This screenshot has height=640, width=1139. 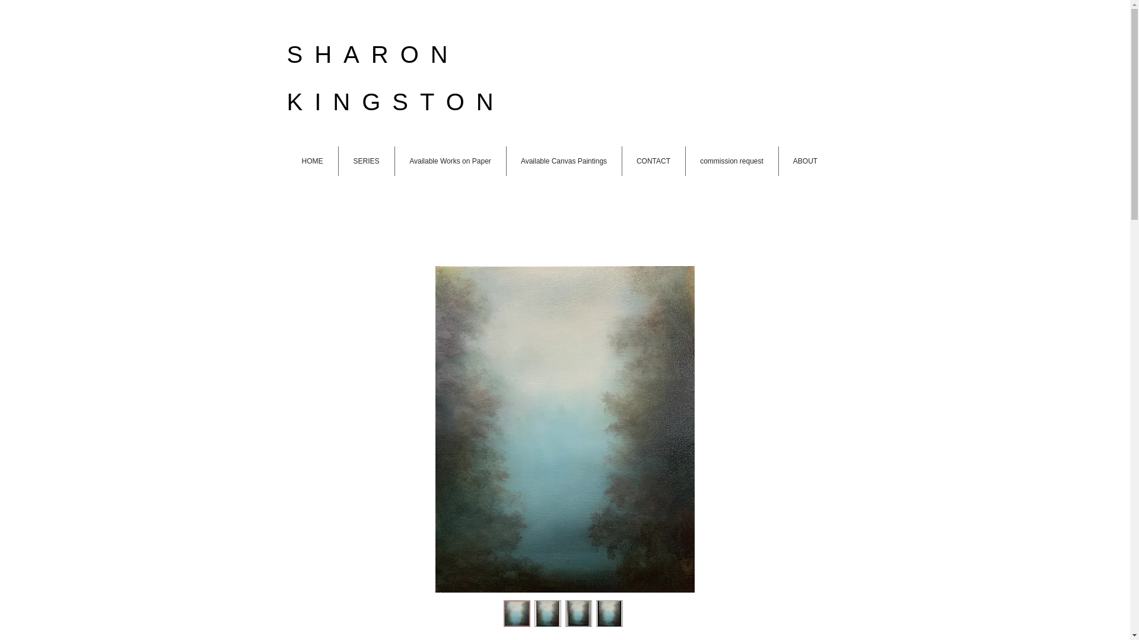 I want to click on Available Canvas Paintings, so click(x=564, y=161).